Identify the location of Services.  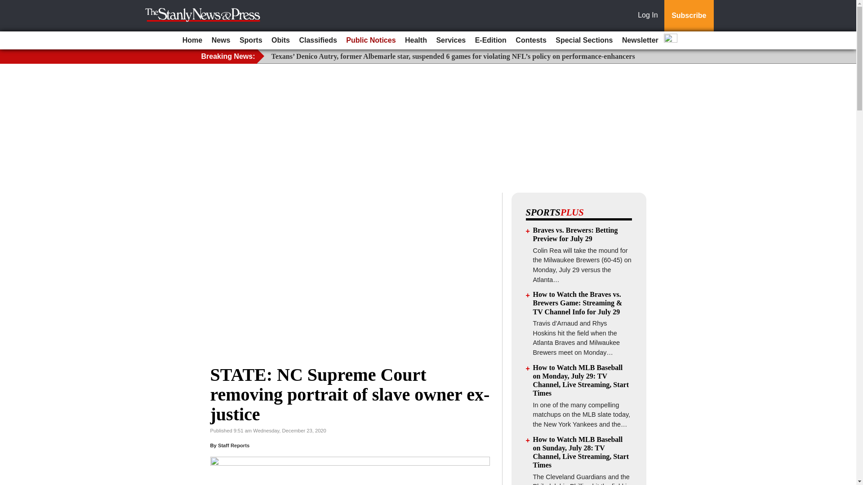
(450, 40).